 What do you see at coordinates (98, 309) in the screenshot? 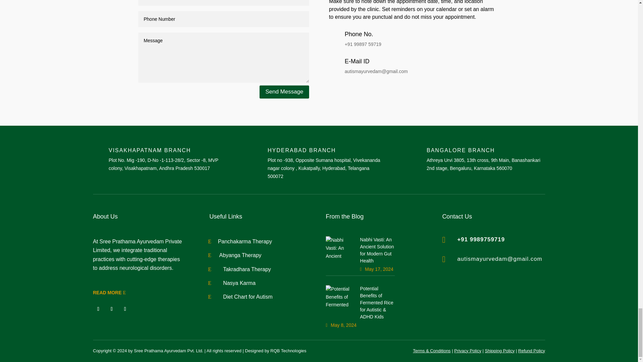
I see `Follow on Facebook` at bounding box center [98, 309].